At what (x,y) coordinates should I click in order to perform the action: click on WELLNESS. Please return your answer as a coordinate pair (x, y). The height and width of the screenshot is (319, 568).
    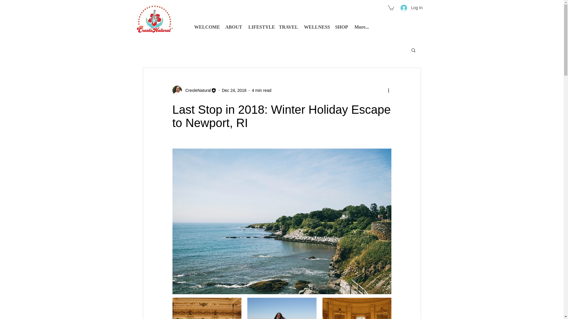
    Looking at the image, I should click on (316, 27).